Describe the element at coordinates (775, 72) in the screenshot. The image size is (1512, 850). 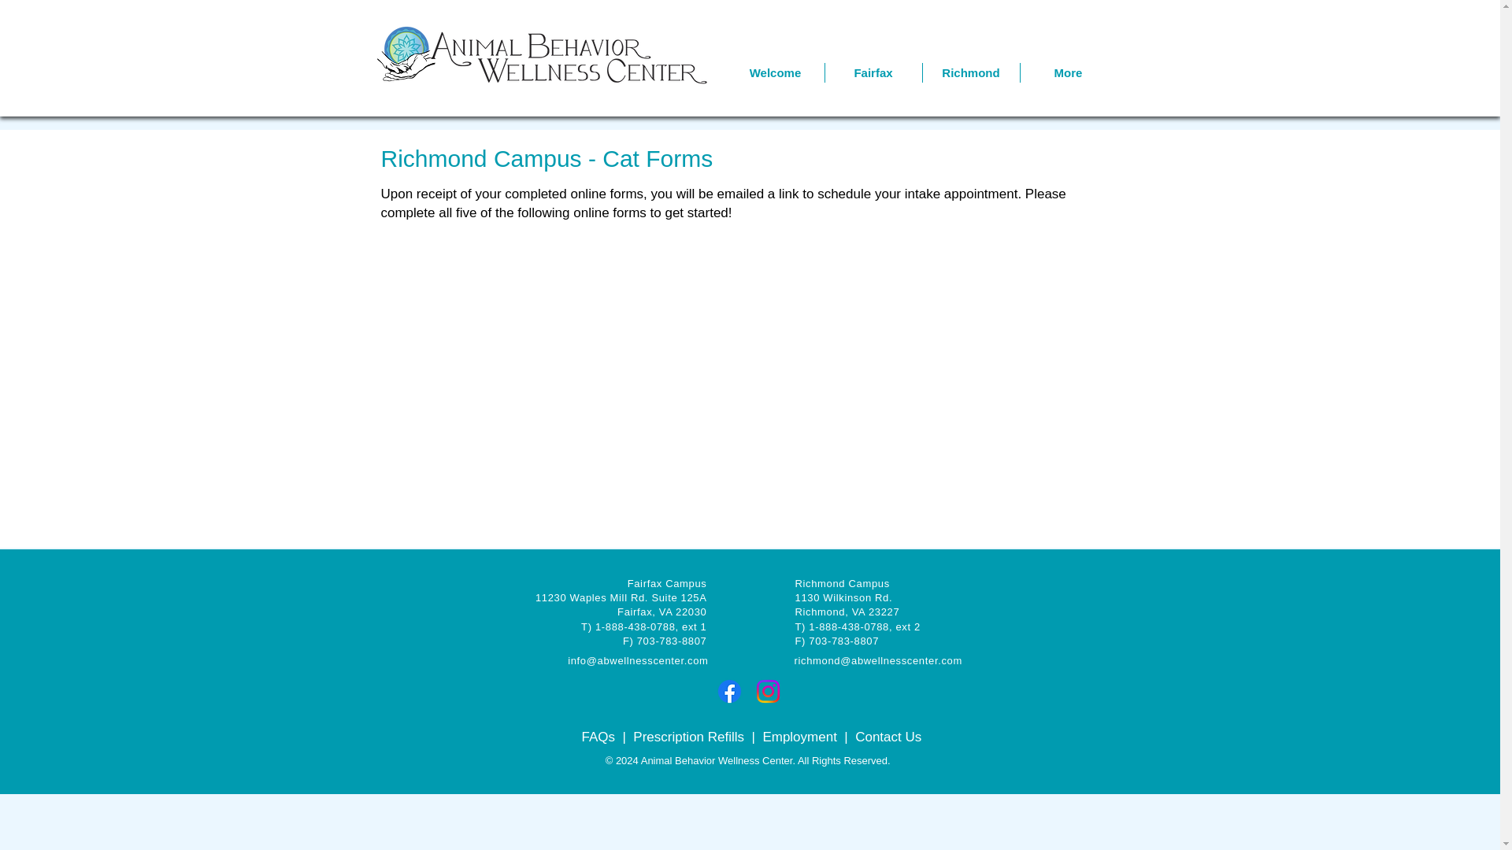
I see `Welcome` at that location.